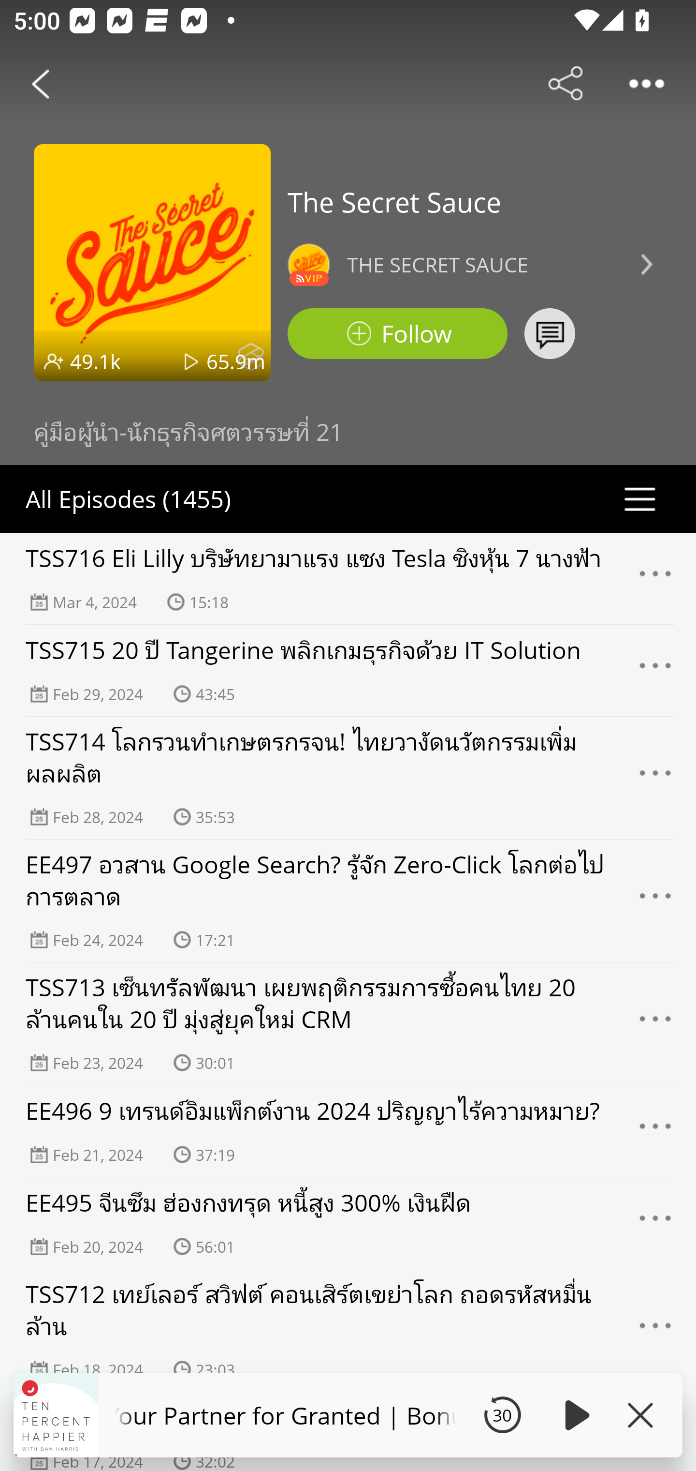 The width and height of the screenshot is (696, 1471). I want to click on Menu, so click(655, 1131).